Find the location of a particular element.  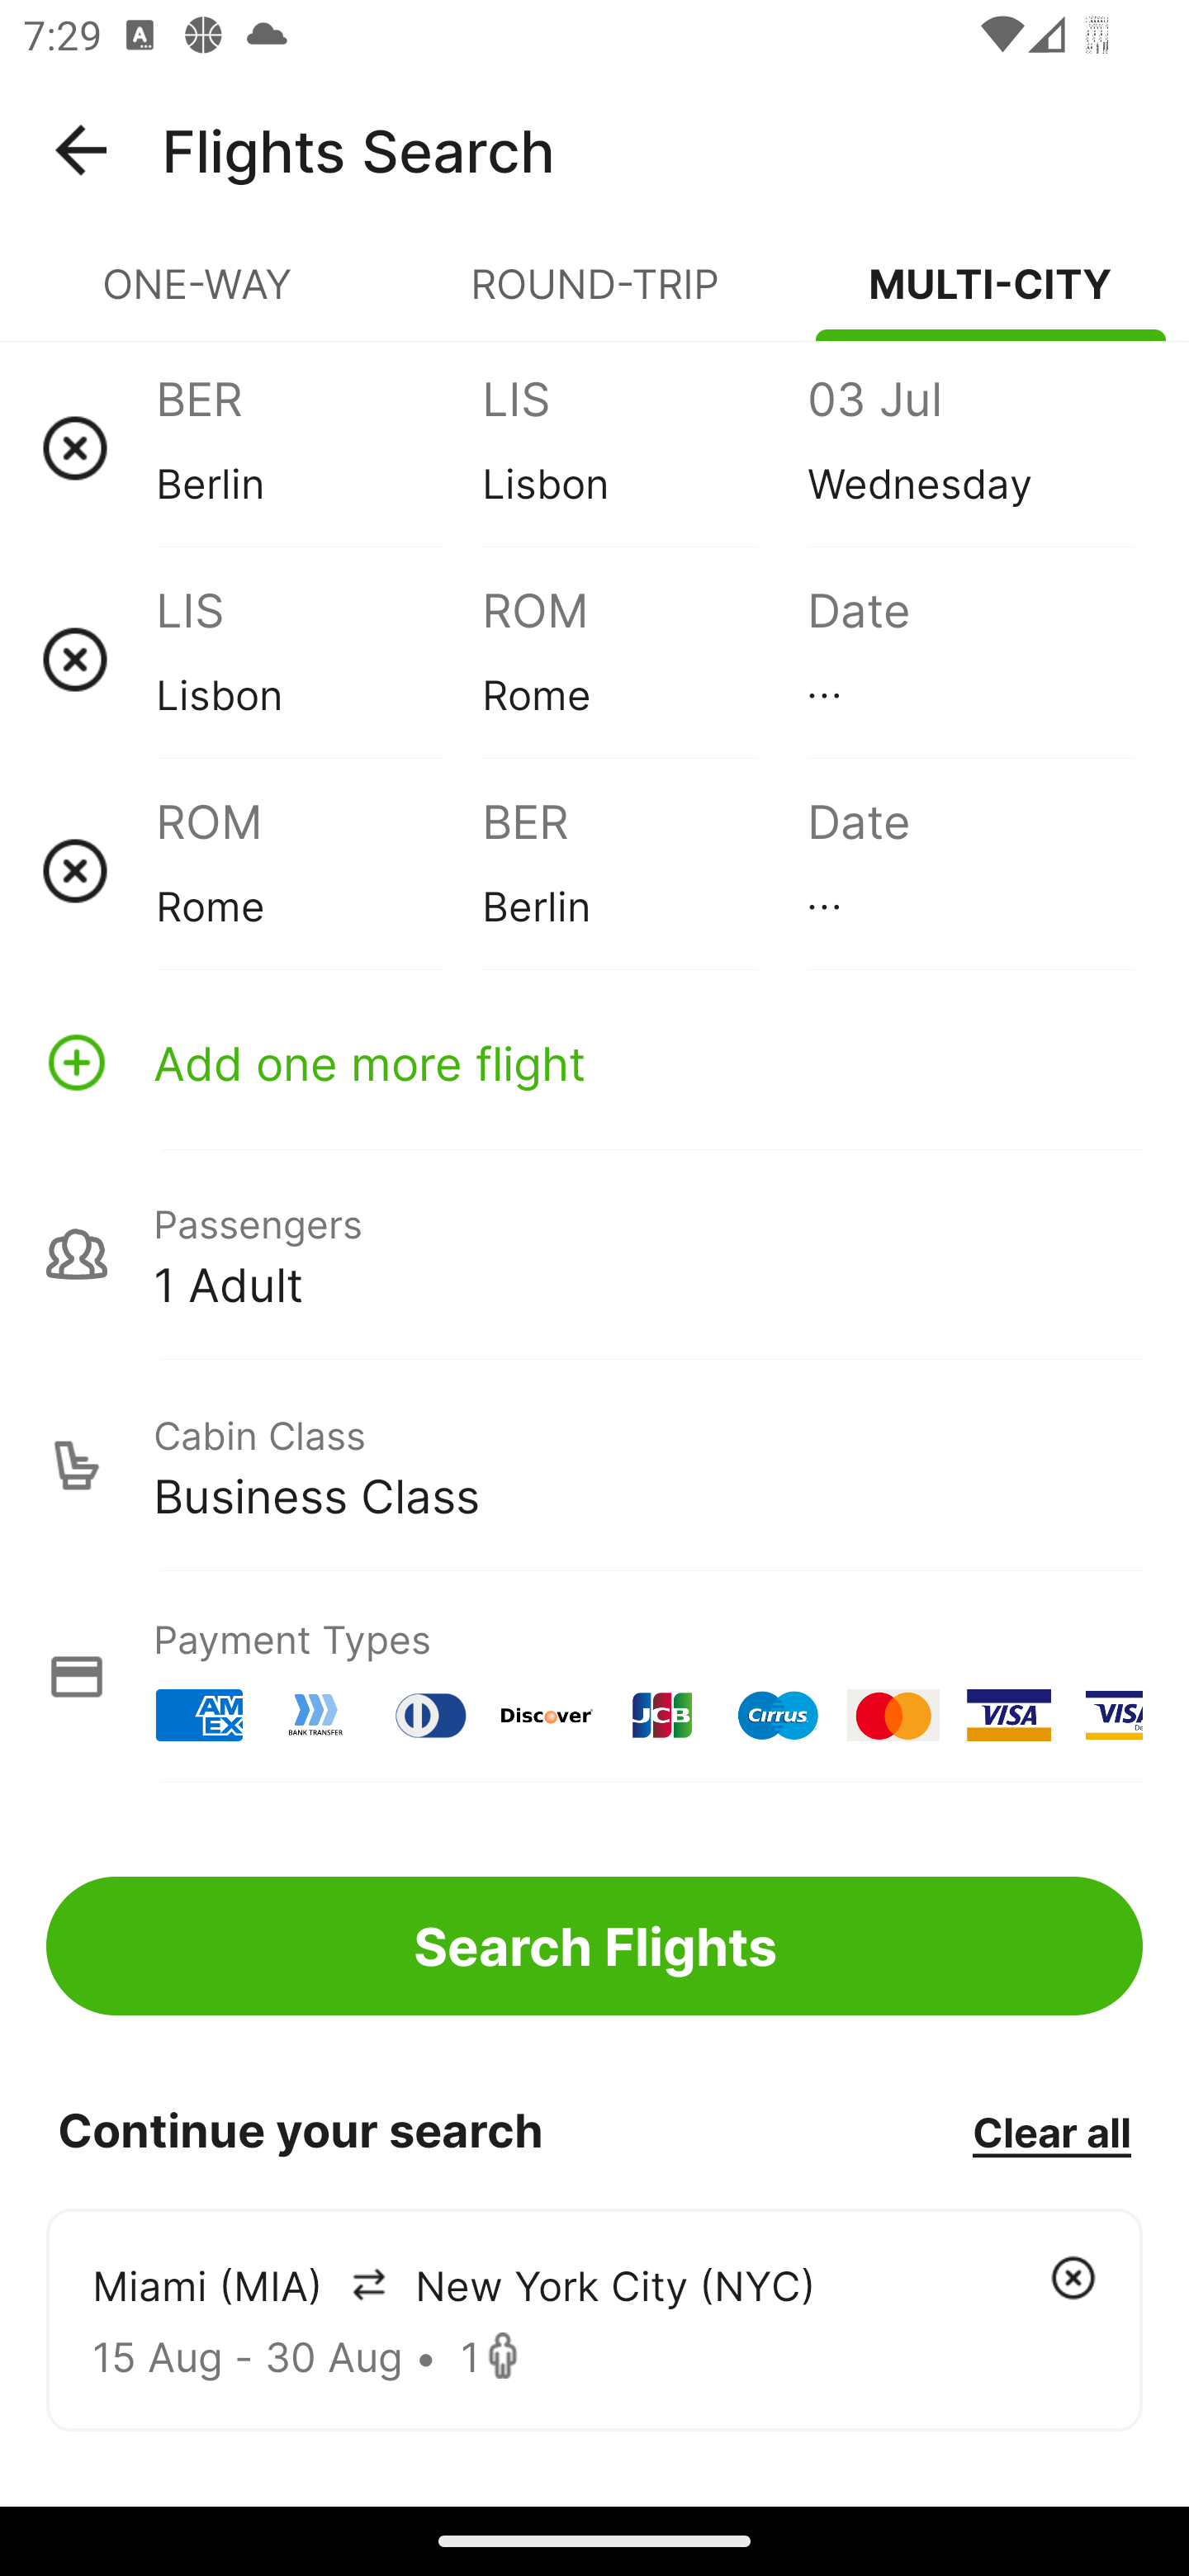

Clear all is located at coordinates (1051, 2131).